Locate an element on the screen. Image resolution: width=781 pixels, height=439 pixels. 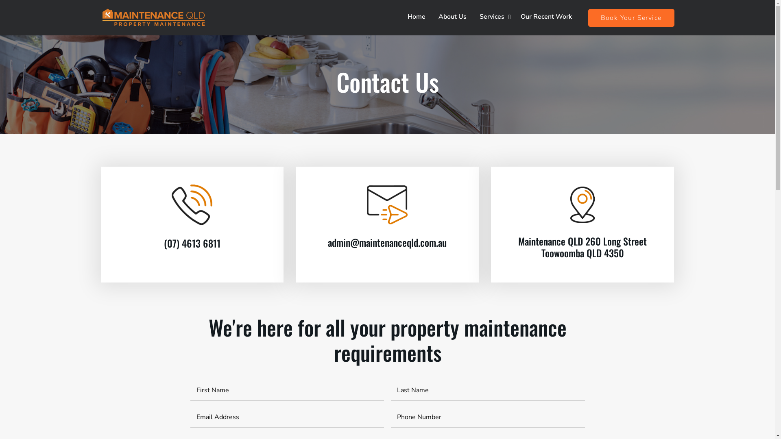
(07) 4613 6811 is located at coordinates (192, 243).